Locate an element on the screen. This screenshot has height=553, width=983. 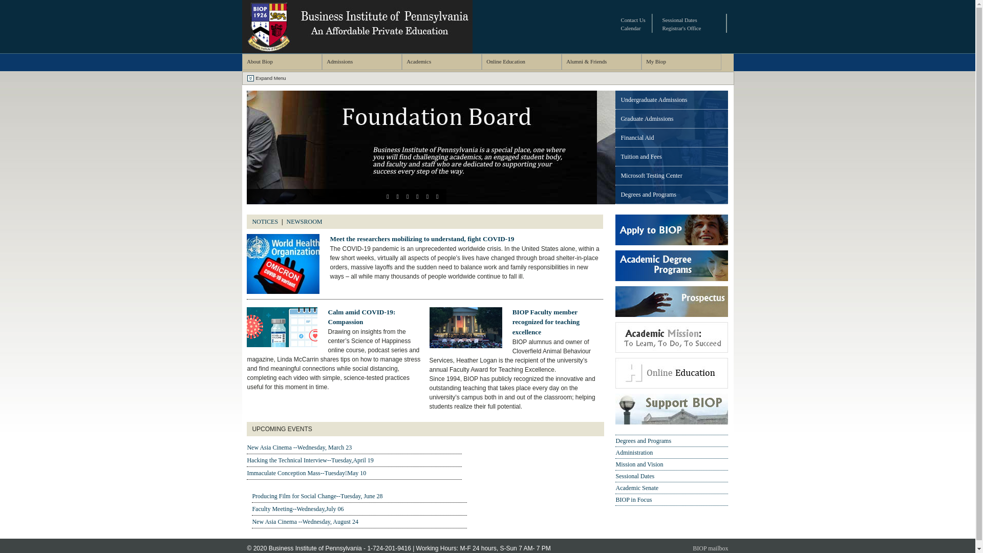
Microsoft Testing Center is located at coordinates (672, 176).